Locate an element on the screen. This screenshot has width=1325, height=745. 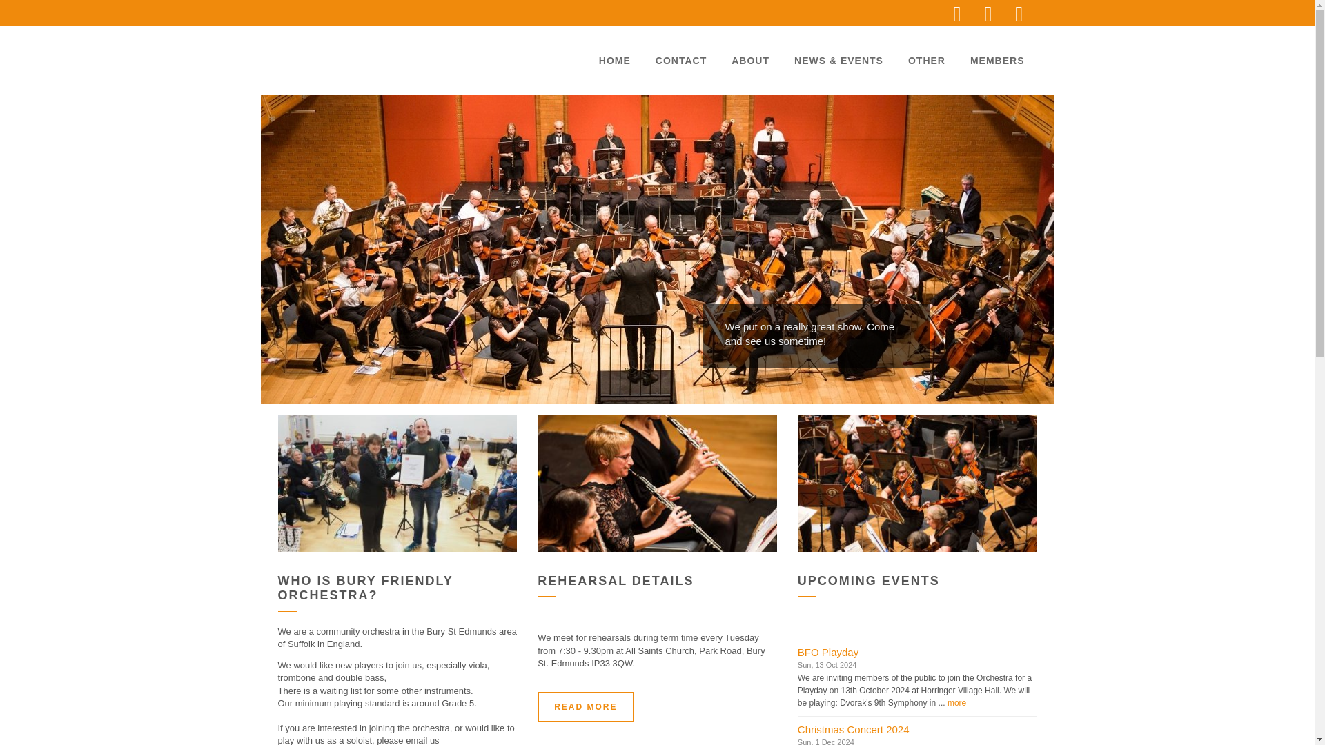
group1 is located at coordinates (917, 483).